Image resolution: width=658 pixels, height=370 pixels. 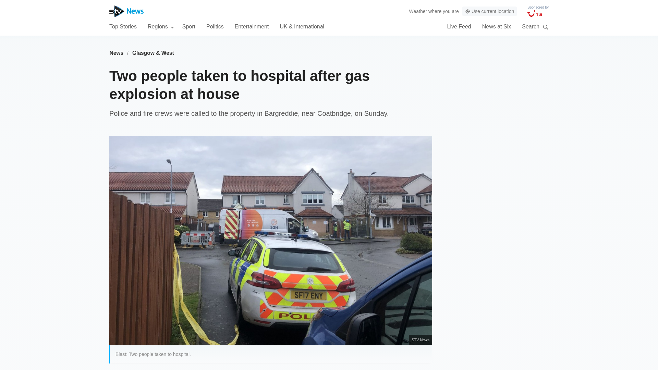 I want to click on Regions, so click(x=161, y=26).